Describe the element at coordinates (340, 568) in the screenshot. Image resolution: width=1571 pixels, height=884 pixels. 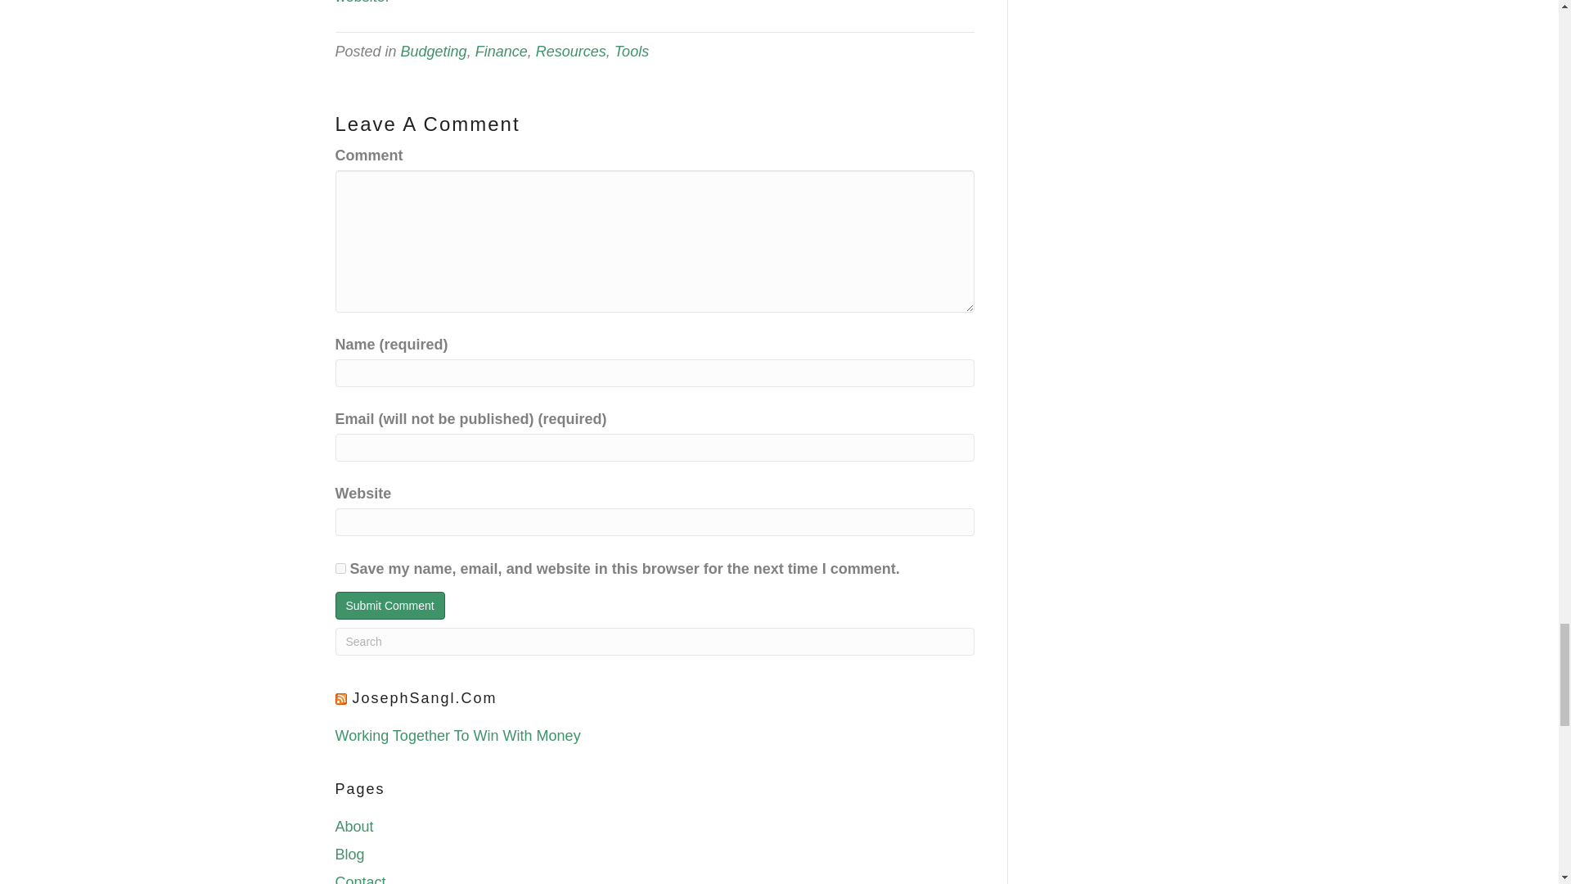
I see `yes` at that location.